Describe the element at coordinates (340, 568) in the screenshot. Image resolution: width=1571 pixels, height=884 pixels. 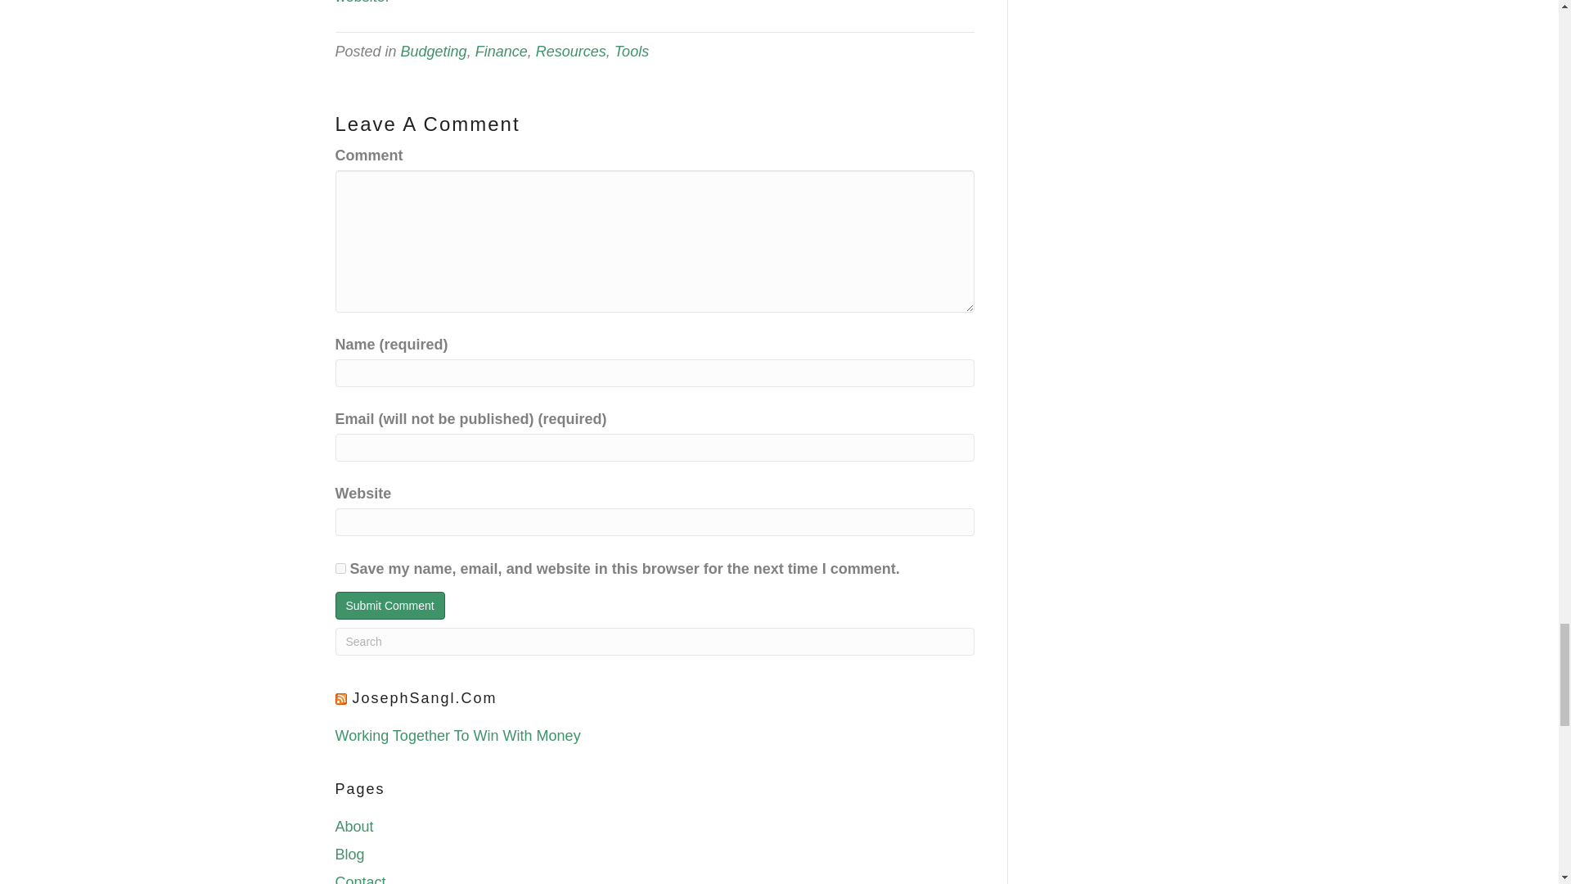
I see `yes` at that location.